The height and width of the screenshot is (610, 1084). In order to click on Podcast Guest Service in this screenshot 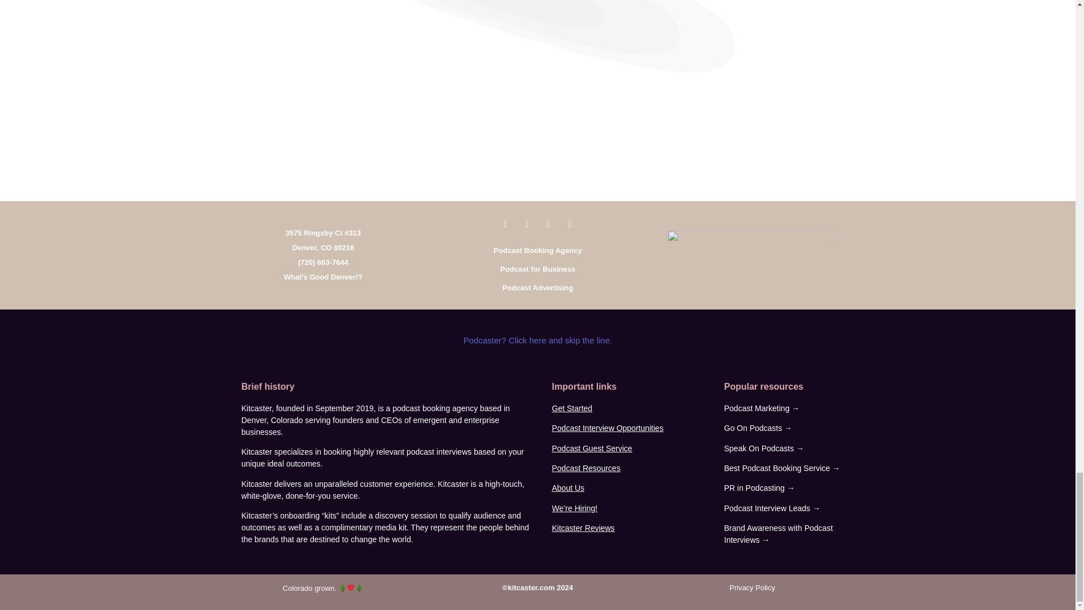, I will do `click(592, 448)`.